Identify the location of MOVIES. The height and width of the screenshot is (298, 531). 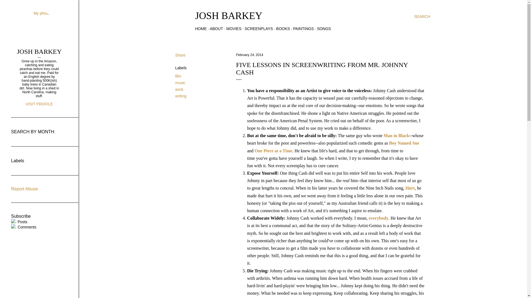
(233, 29).